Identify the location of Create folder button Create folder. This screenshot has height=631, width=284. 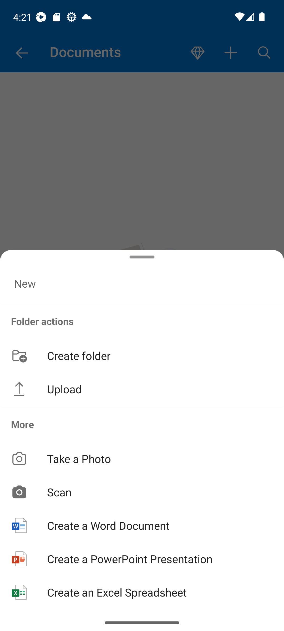
(142, 355).